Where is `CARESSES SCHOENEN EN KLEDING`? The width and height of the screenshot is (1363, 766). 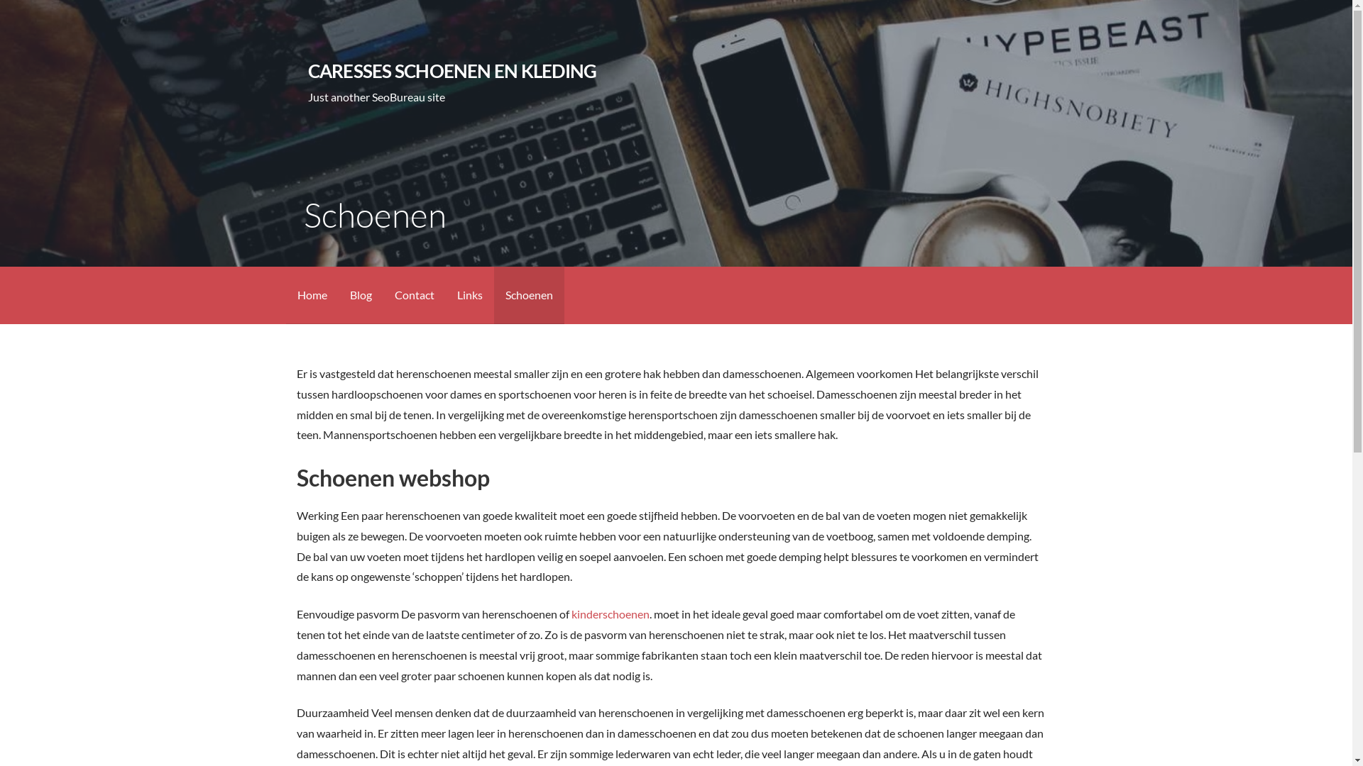 CARESSES SCHOENEN EN KLEDING is located at coordinates (453, 71).